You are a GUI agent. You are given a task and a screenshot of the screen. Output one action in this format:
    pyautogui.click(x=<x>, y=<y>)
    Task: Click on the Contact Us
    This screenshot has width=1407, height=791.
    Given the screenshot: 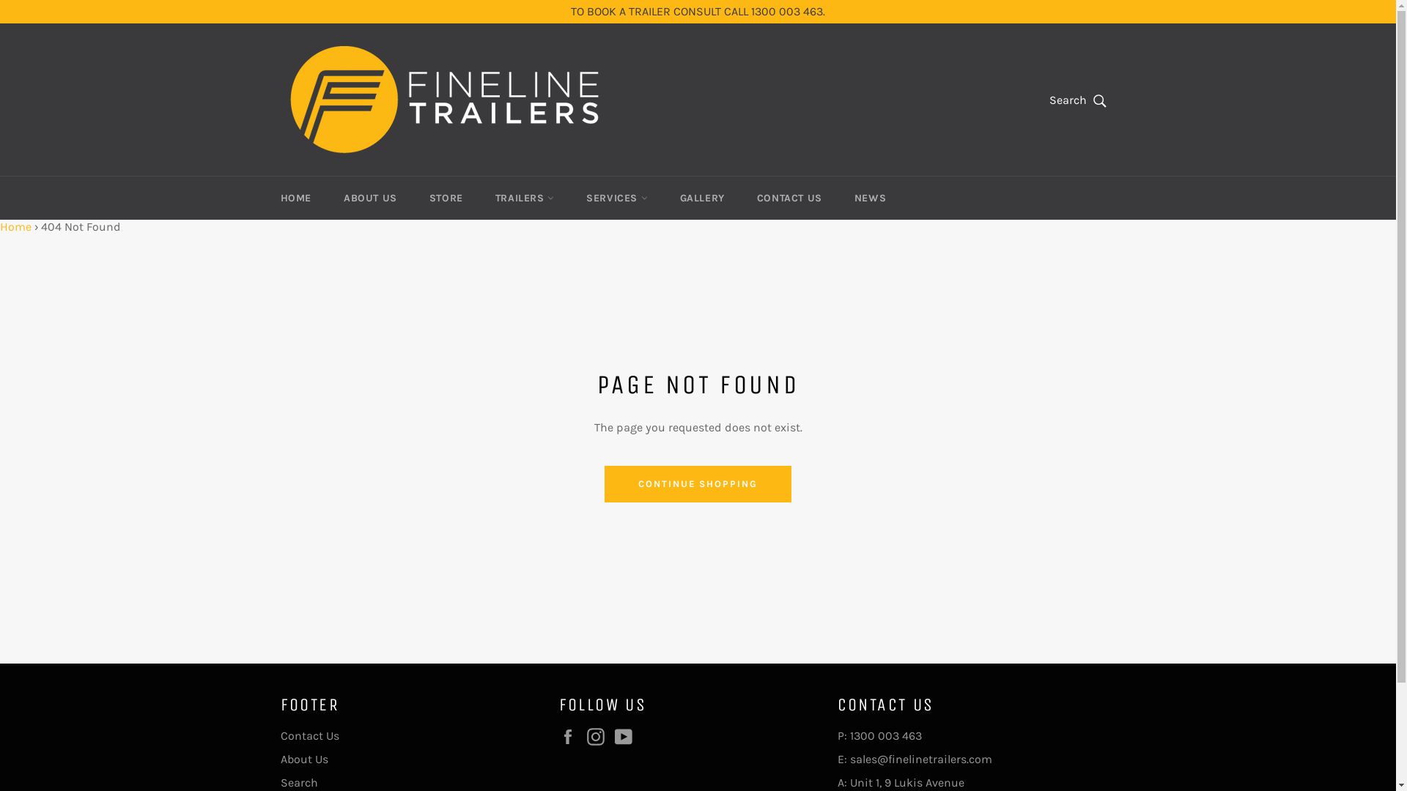 What is the action you would take?
    pyautogui.click(x=309, y=735)
    